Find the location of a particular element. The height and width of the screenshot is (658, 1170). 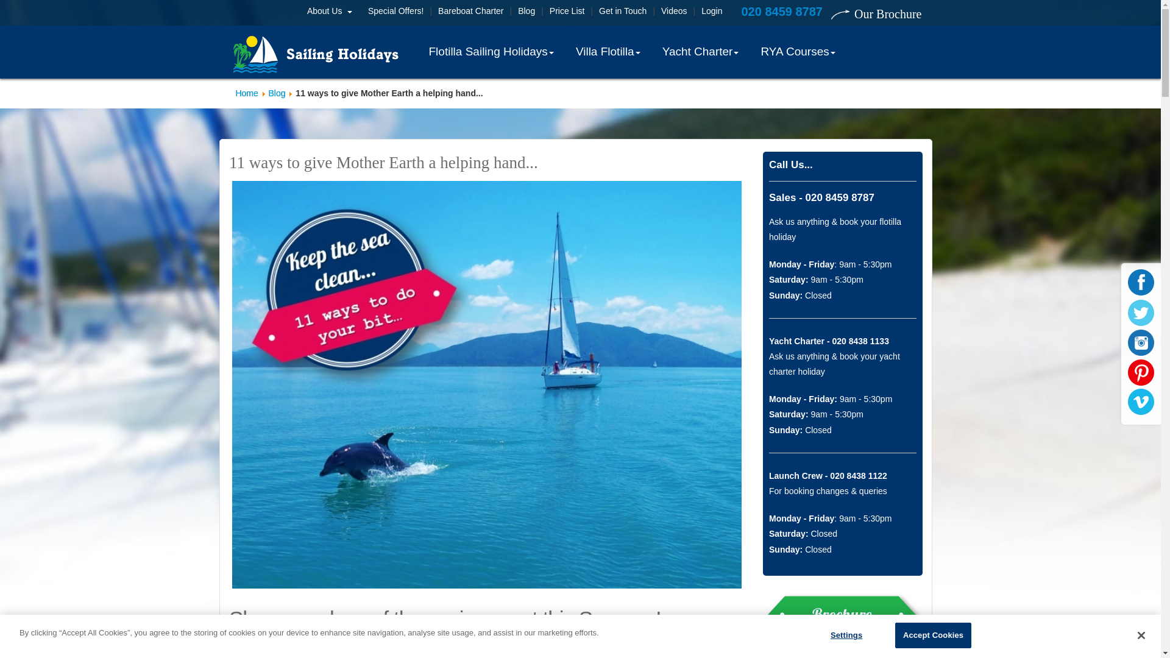

Twitter is located at coordinates (1141, 312).